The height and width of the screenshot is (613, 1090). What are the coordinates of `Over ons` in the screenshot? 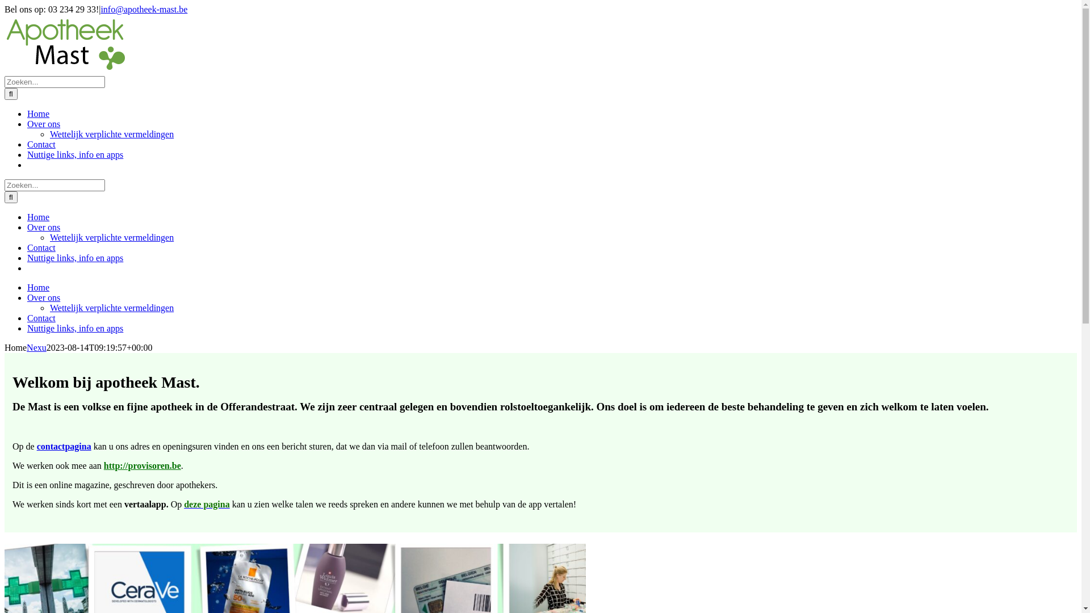 It's located at (44, 124).